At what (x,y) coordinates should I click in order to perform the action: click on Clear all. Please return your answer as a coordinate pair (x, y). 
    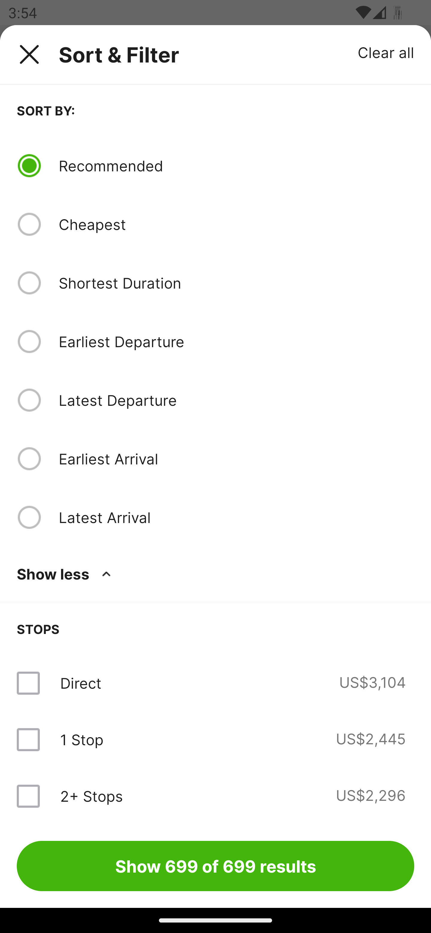
    Looking at the image, I should click on (386, 52).